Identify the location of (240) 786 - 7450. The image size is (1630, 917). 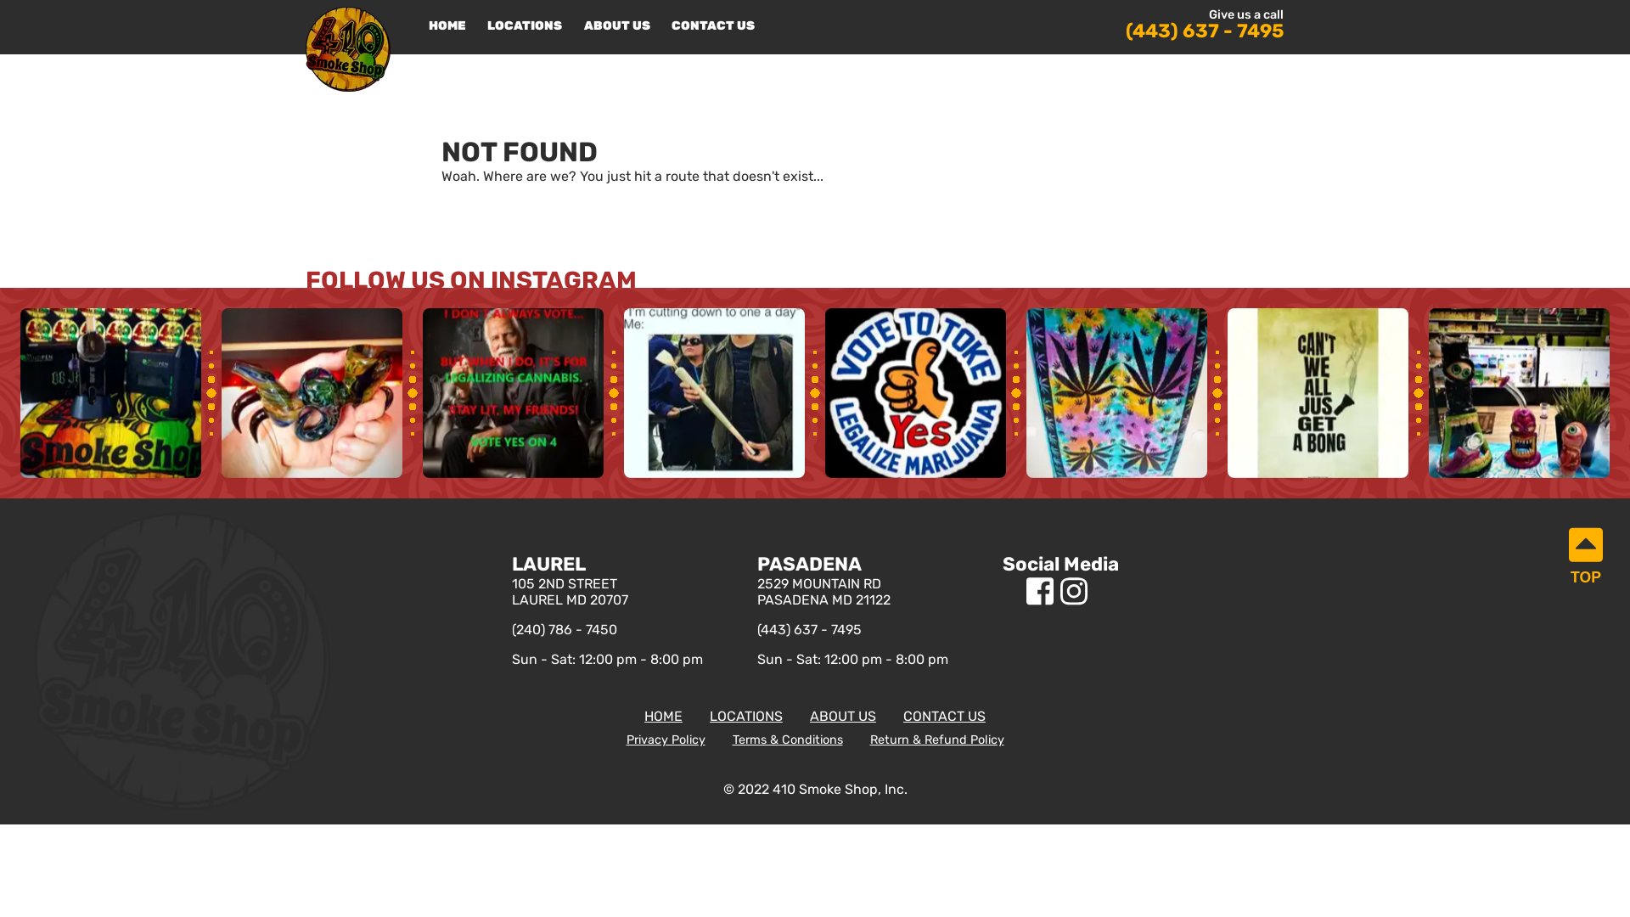
(564, 630).